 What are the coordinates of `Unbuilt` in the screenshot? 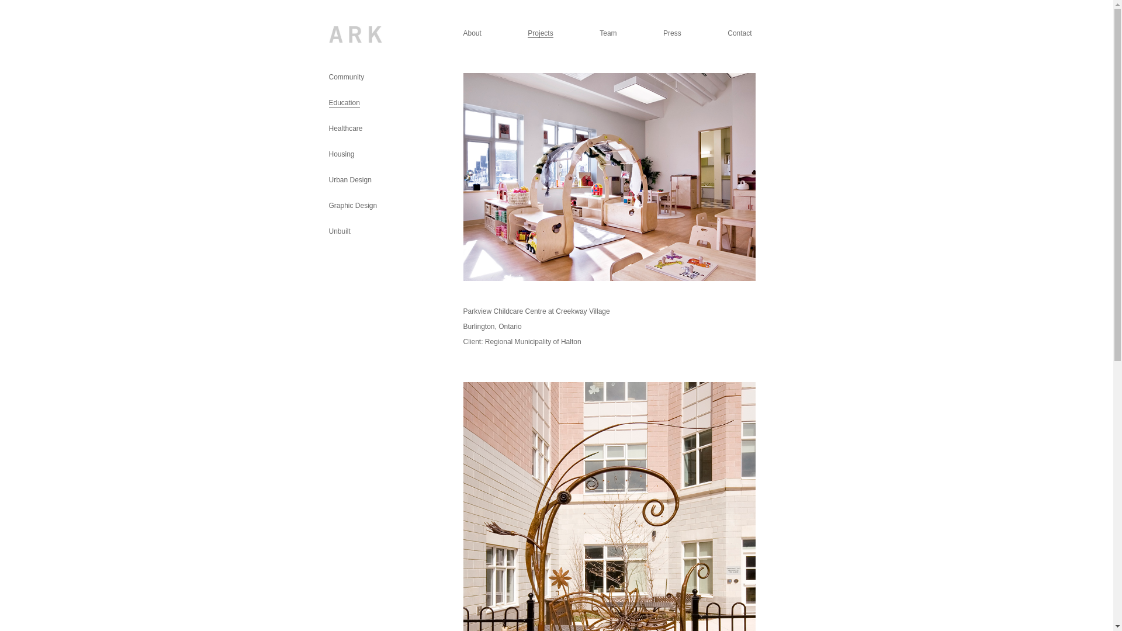 It's located at (339, 231).